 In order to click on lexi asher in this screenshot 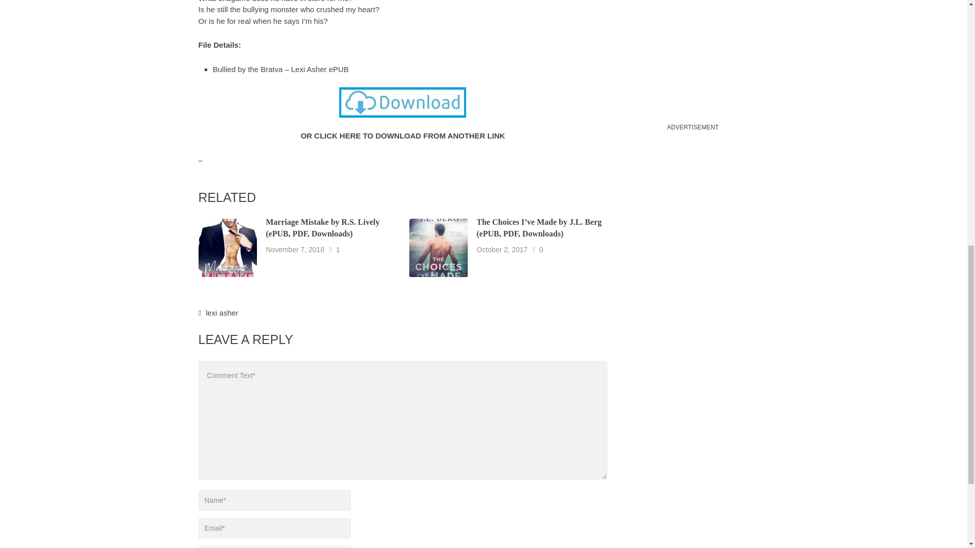, I will do `click(221, 313)`.